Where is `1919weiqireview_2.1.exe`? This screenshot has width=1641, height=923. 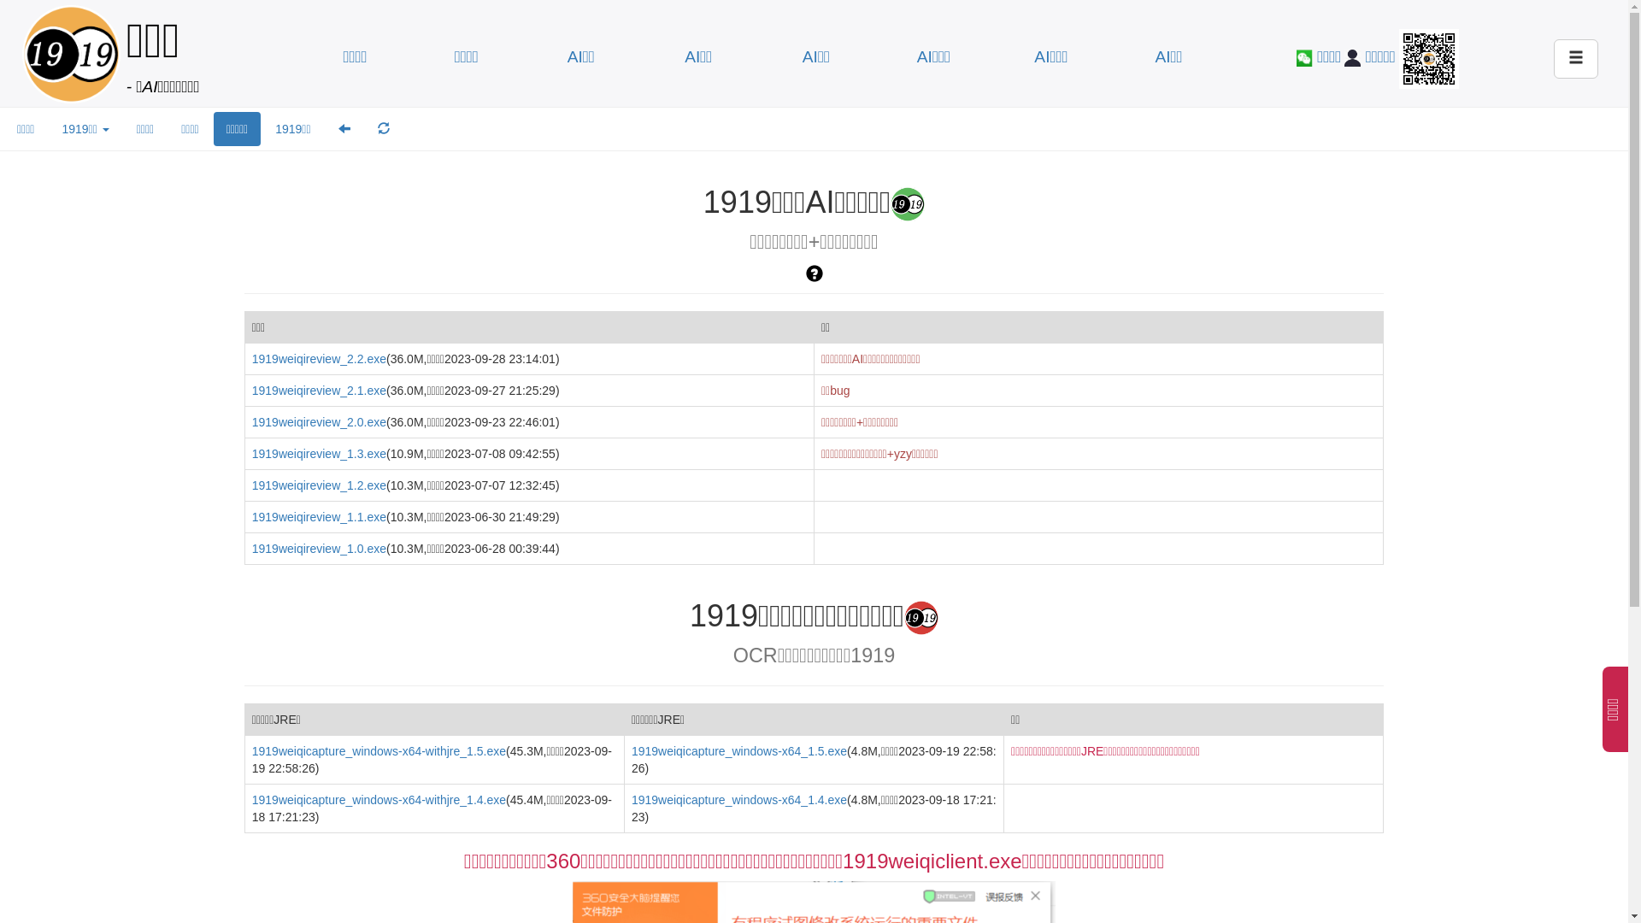 1919weiqireview_2.1.exe is located at coordinates (320, 391).